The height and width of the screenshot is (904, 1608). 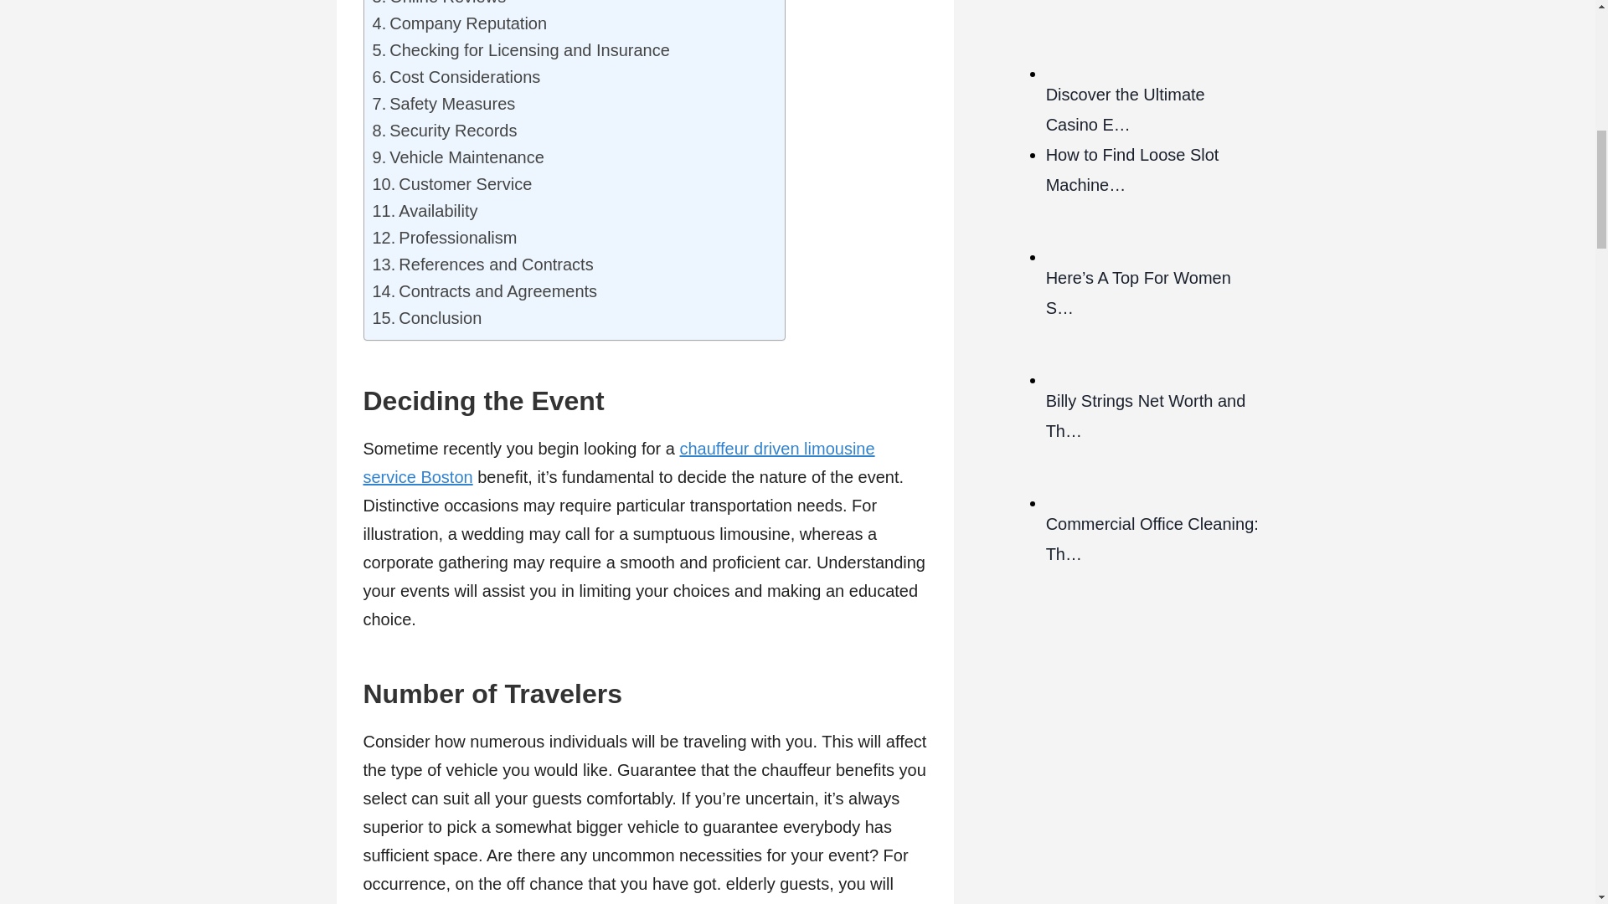 What do you see at coordinates (439, 5) in the screenshot?
I see `Online Reviews` at bounding box center [439, 5].